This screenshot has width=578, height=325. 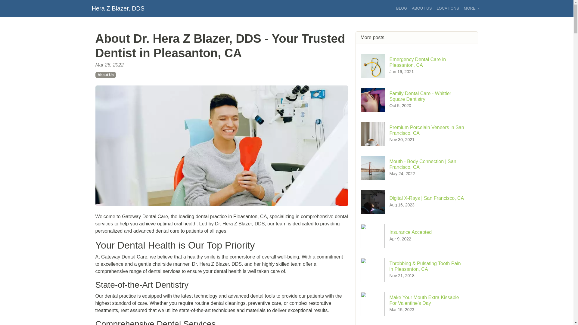 I want to click on LOCATIONS, so click(x=417, y=134).